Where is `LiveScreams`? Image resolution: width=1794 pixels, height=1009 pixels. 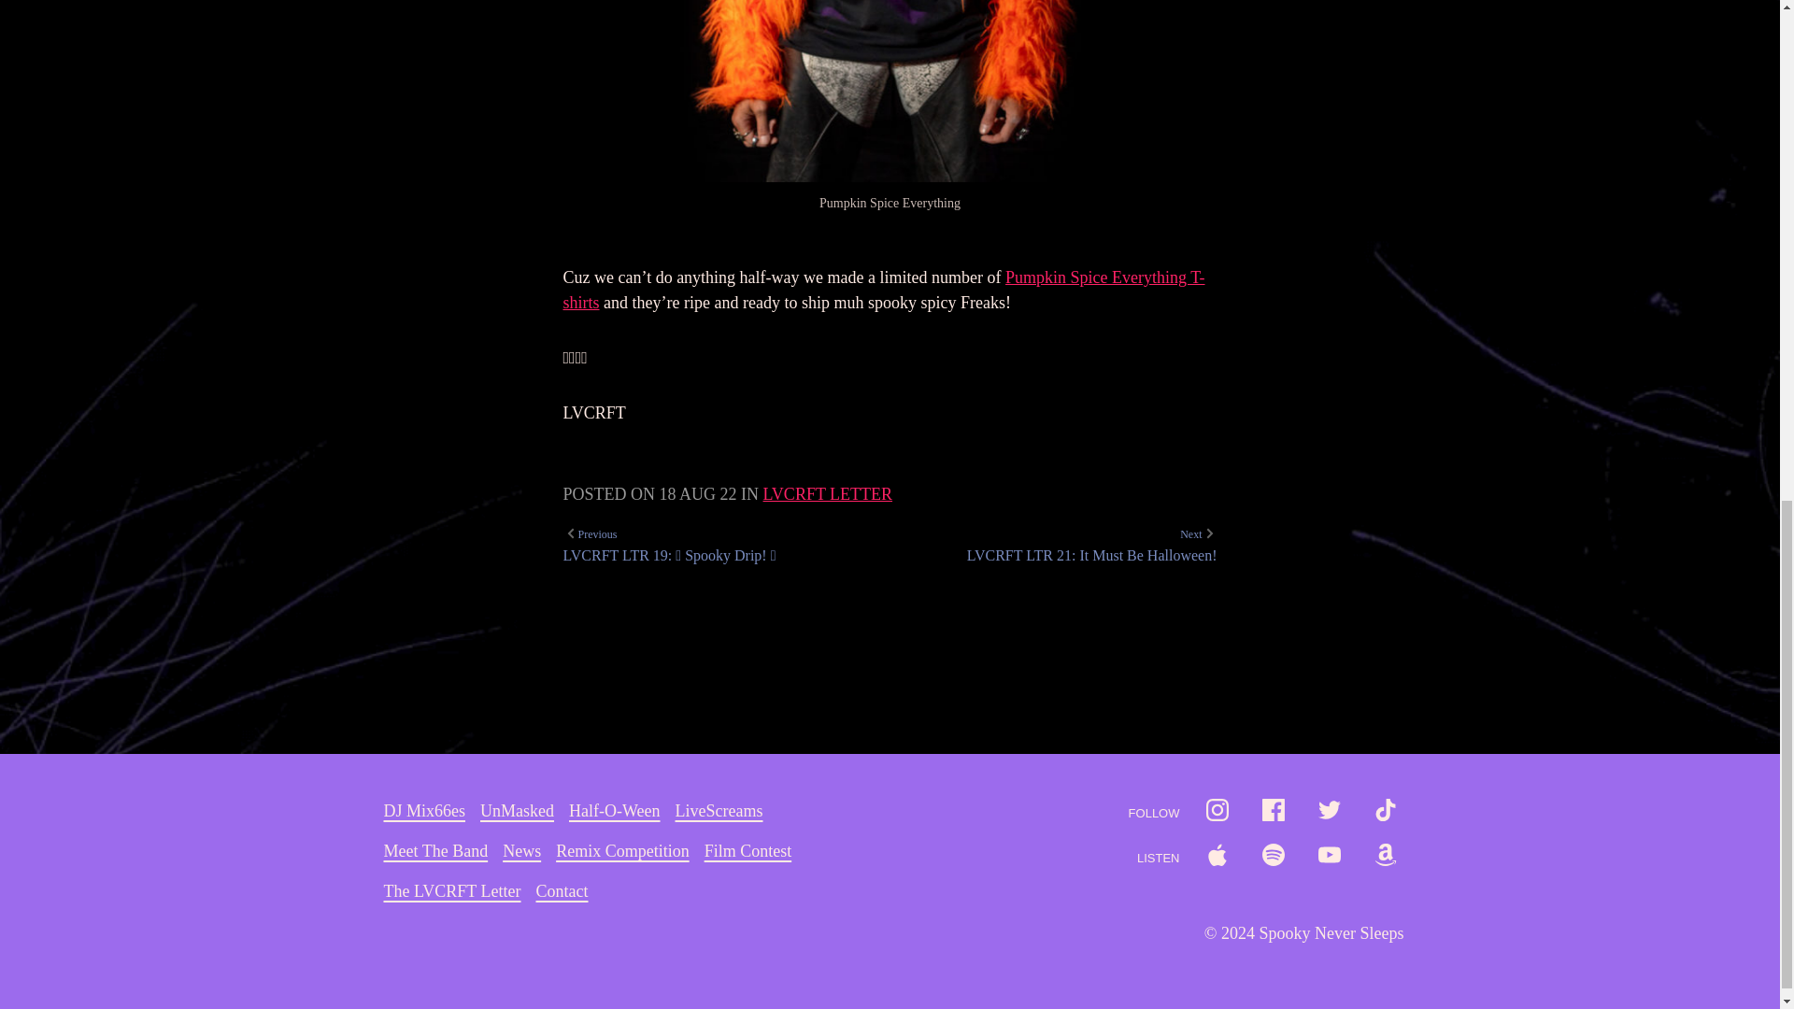 LiveScreams is located at coordinates (614, 811).